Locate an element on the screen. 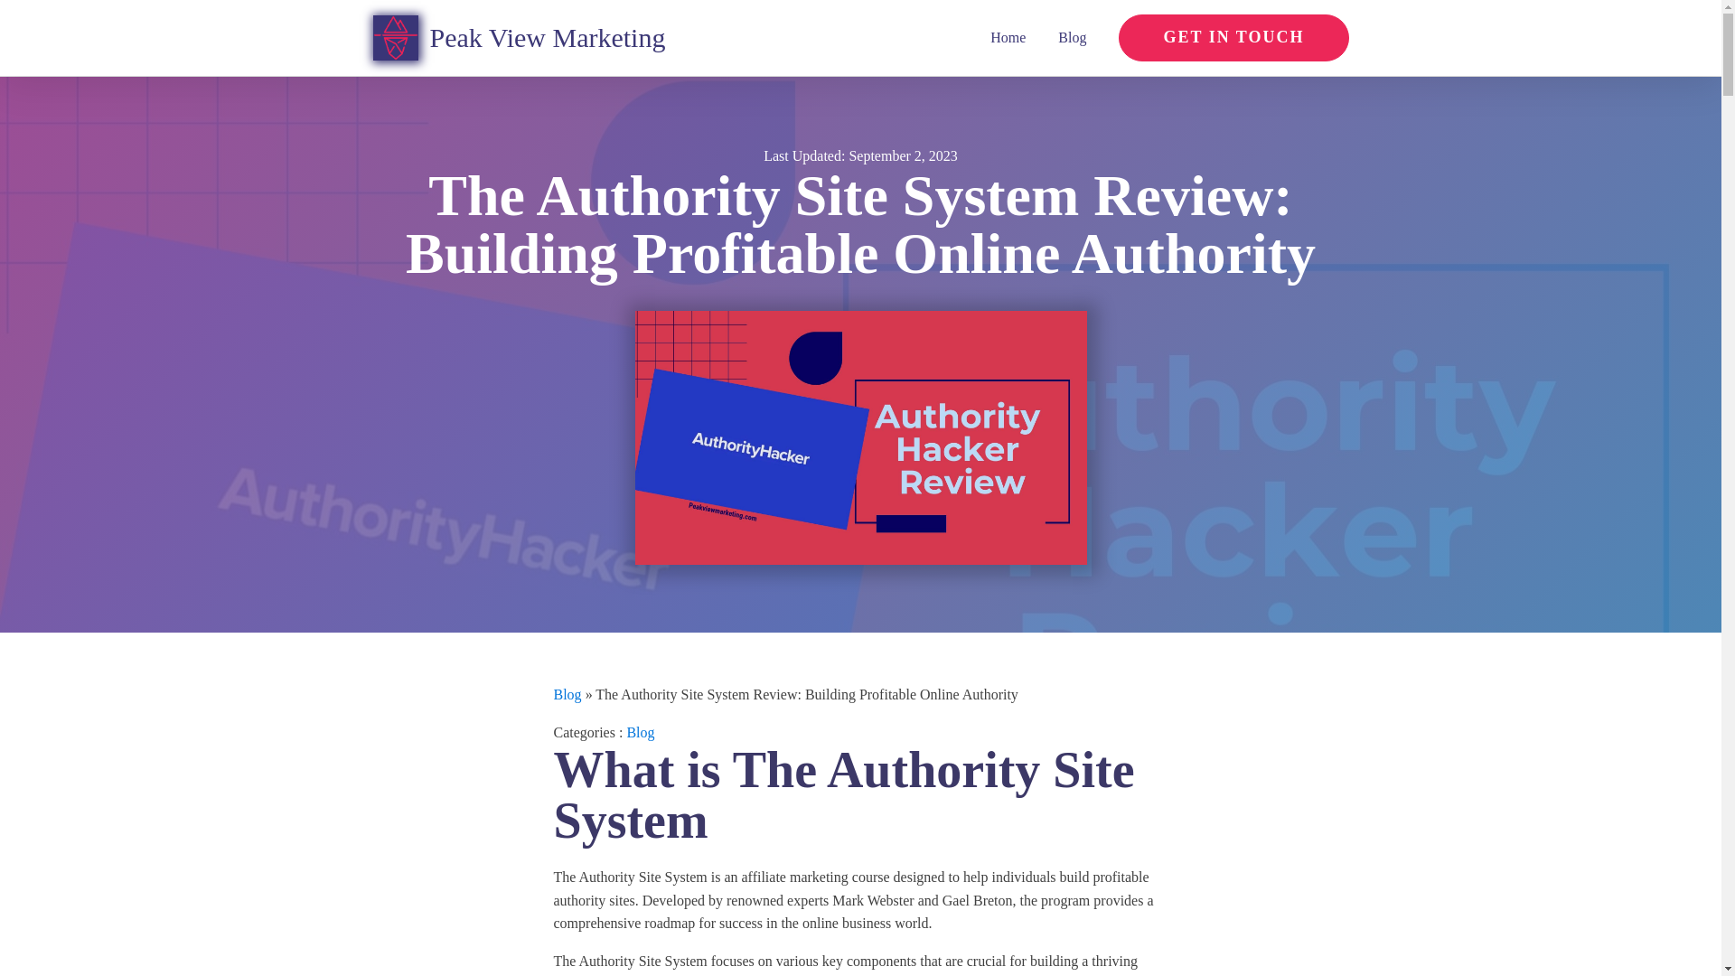  Peak View Marketing is located at coordinates (519, 38).